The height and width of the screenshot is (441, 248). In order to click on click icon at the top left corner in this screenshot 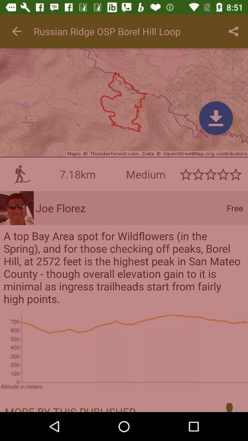, I will do `click(17, 31)`.